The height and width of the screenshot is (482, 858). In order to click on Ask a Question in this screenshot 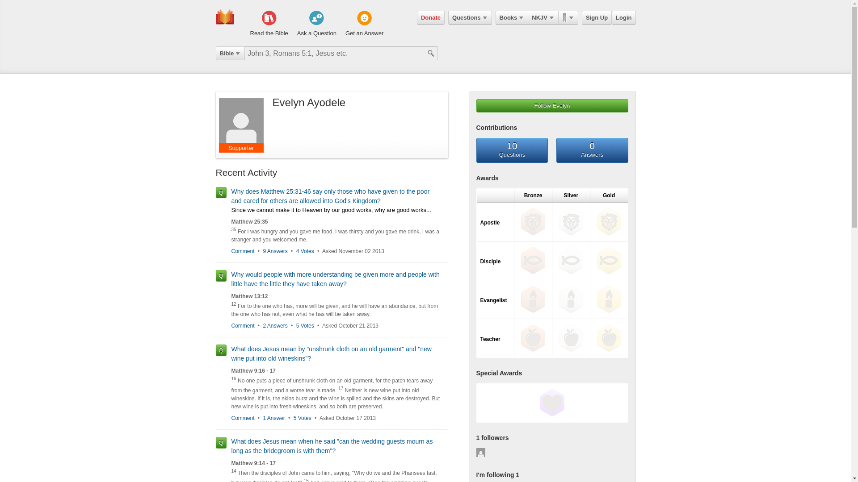, I will do `click(316, 24)`.